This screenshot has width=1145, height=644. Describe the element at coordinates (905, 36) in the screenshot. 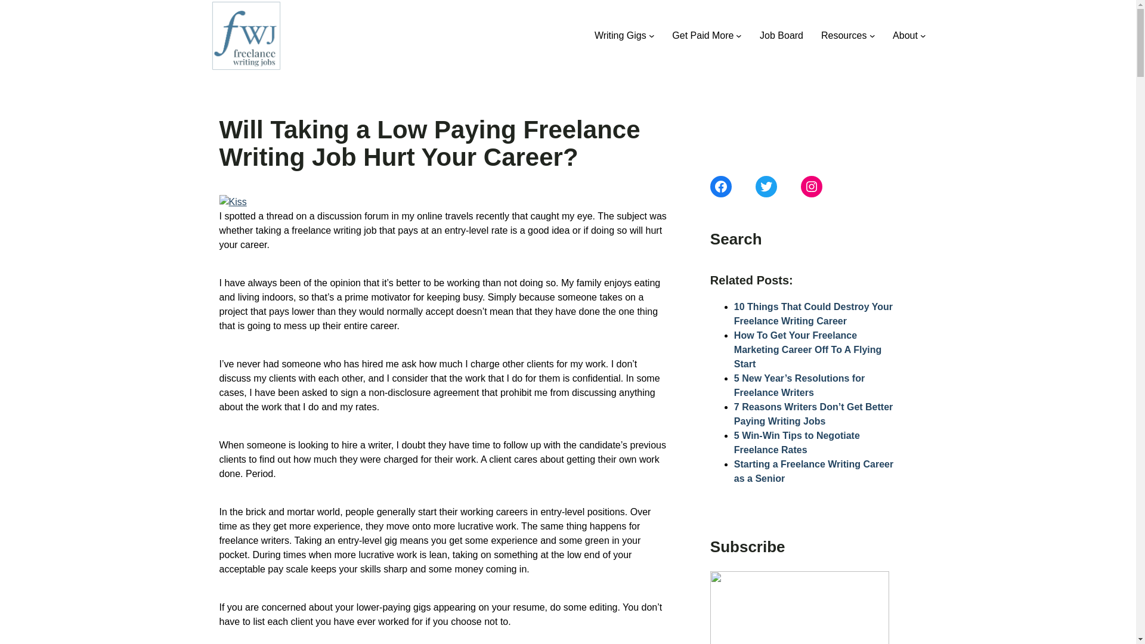

I see `About` at that location.